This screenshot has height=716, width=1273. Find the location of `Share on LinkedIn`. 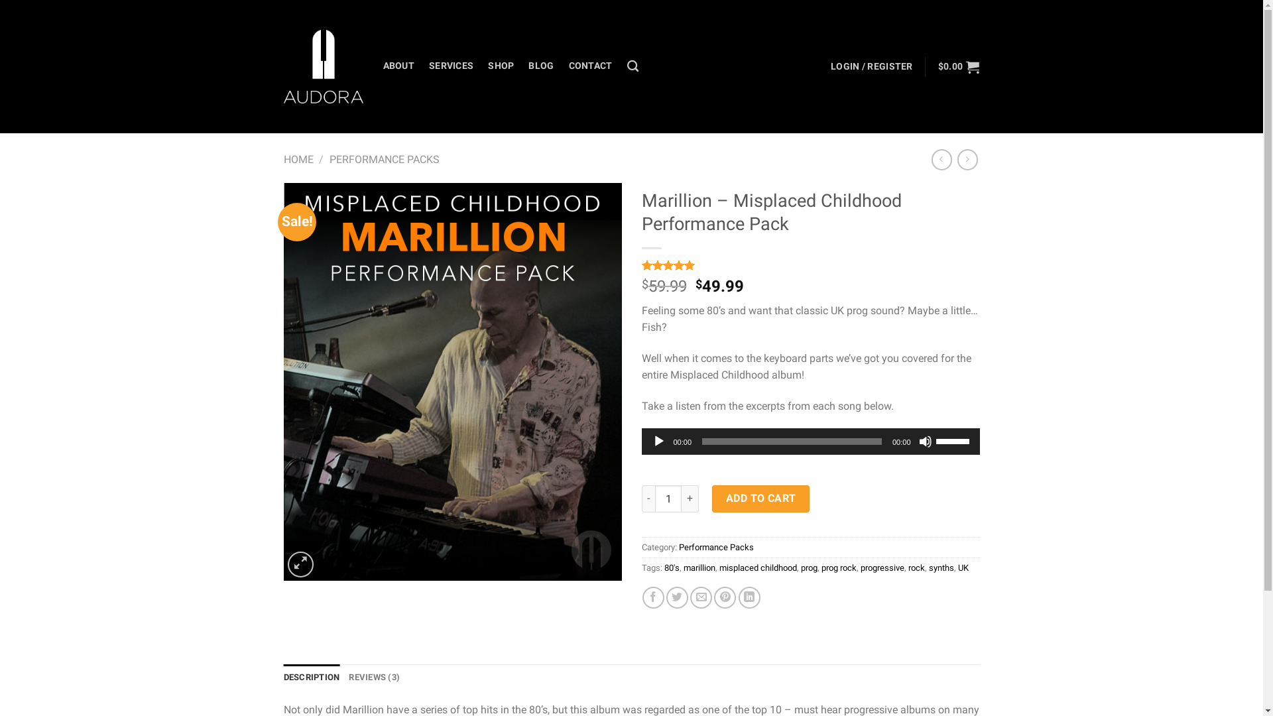

Share on LinkedIn is located at coordinates (749, 598).